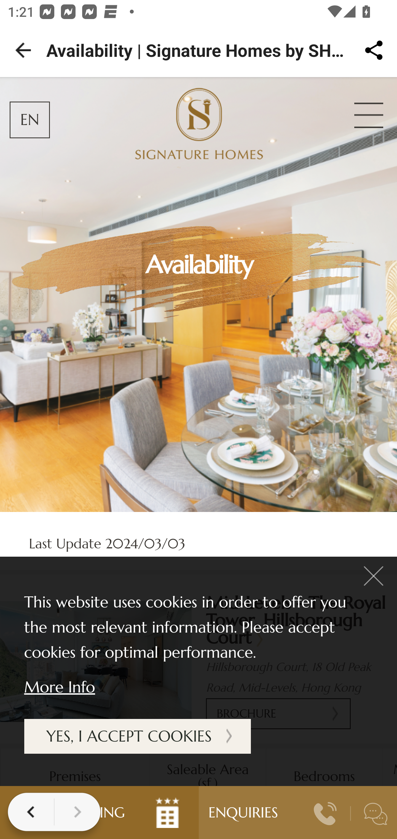 This screenshot has height=839, width=397. I want to click on chat, so click(375, 814).